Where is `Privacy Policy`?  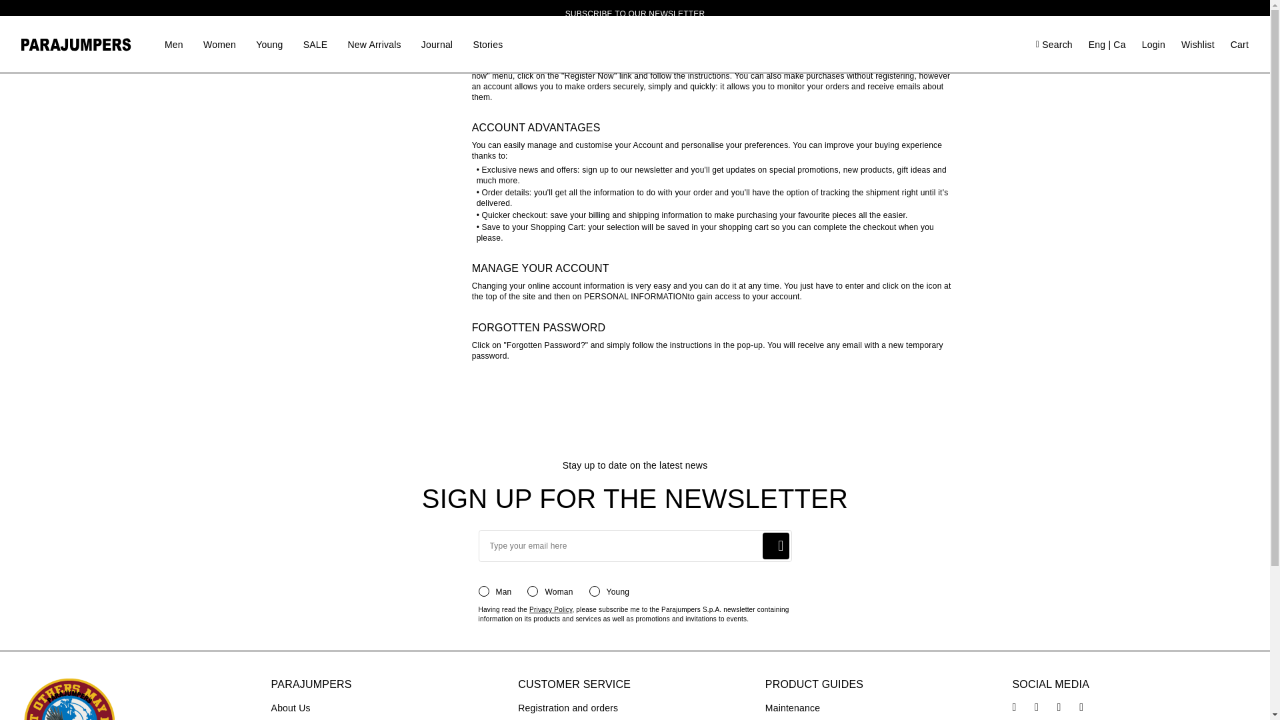 Privacy Policy is located at coordinates (551, 609).